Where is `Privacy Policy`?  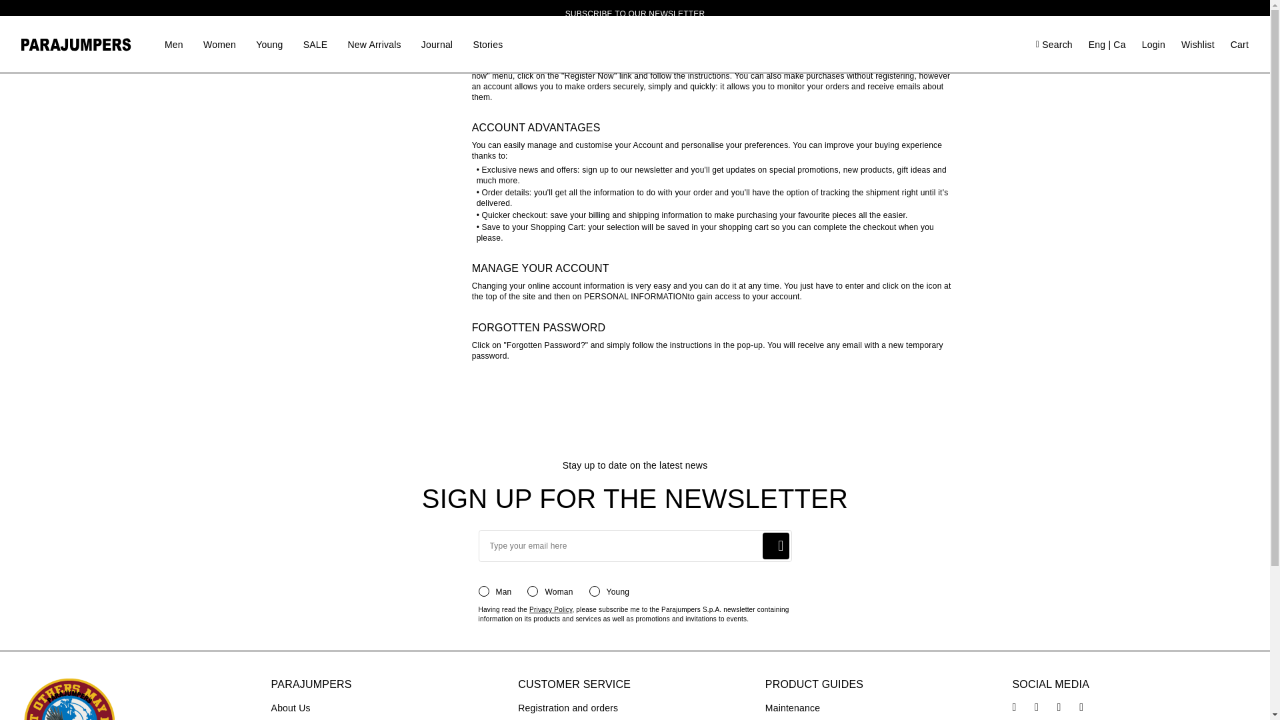 Privacy Policy is located at coordinates (551, 609).